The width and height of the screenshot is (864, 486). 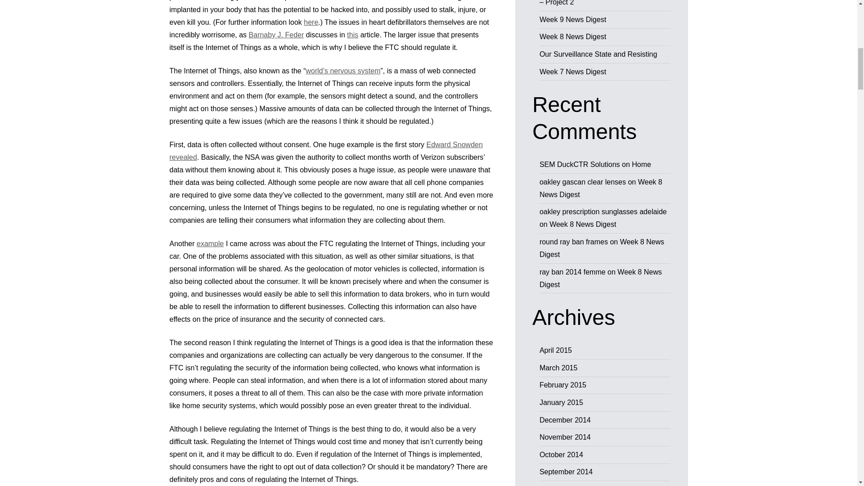 What do you see at coordinates (310, 22) in the screenshot?
I see `here` at bounding box center [310, 22].